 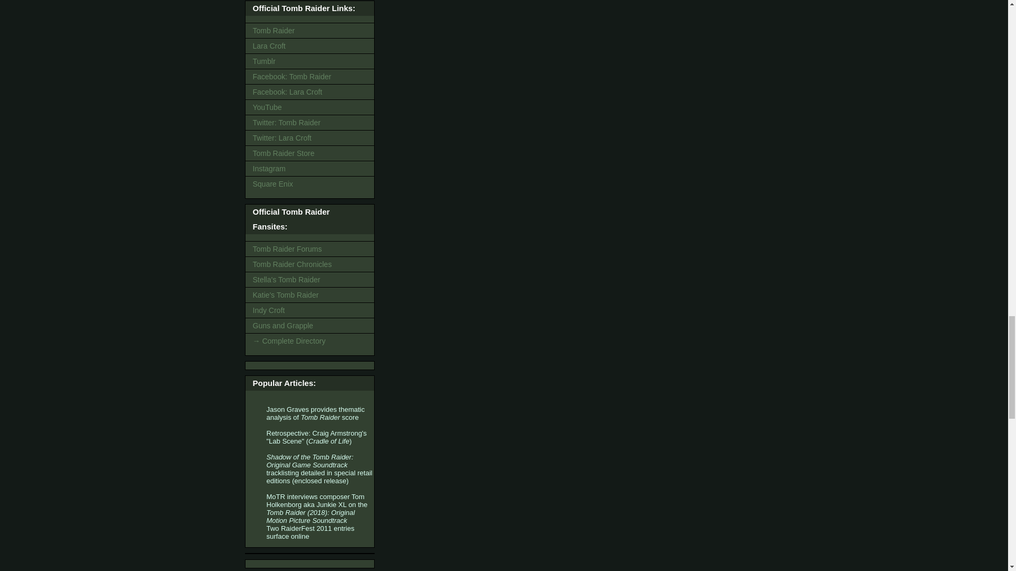 What do you see at coordinates (310, 31) in the screenshot?
I see `Tomb Raider` at bounding box center [310, 31].